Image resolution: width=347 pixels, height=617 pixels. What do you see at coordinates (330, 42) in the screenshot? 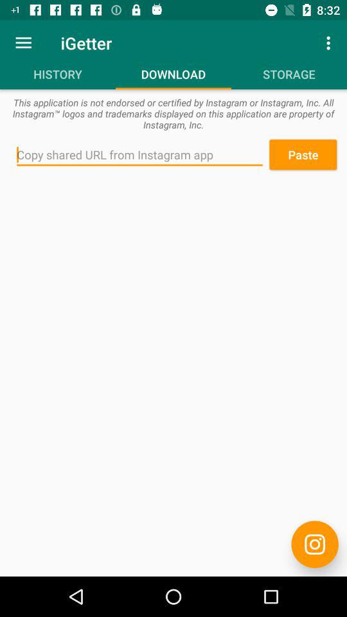
I see `tap the icon next to the igetter item` at bounding box center [330, 42].